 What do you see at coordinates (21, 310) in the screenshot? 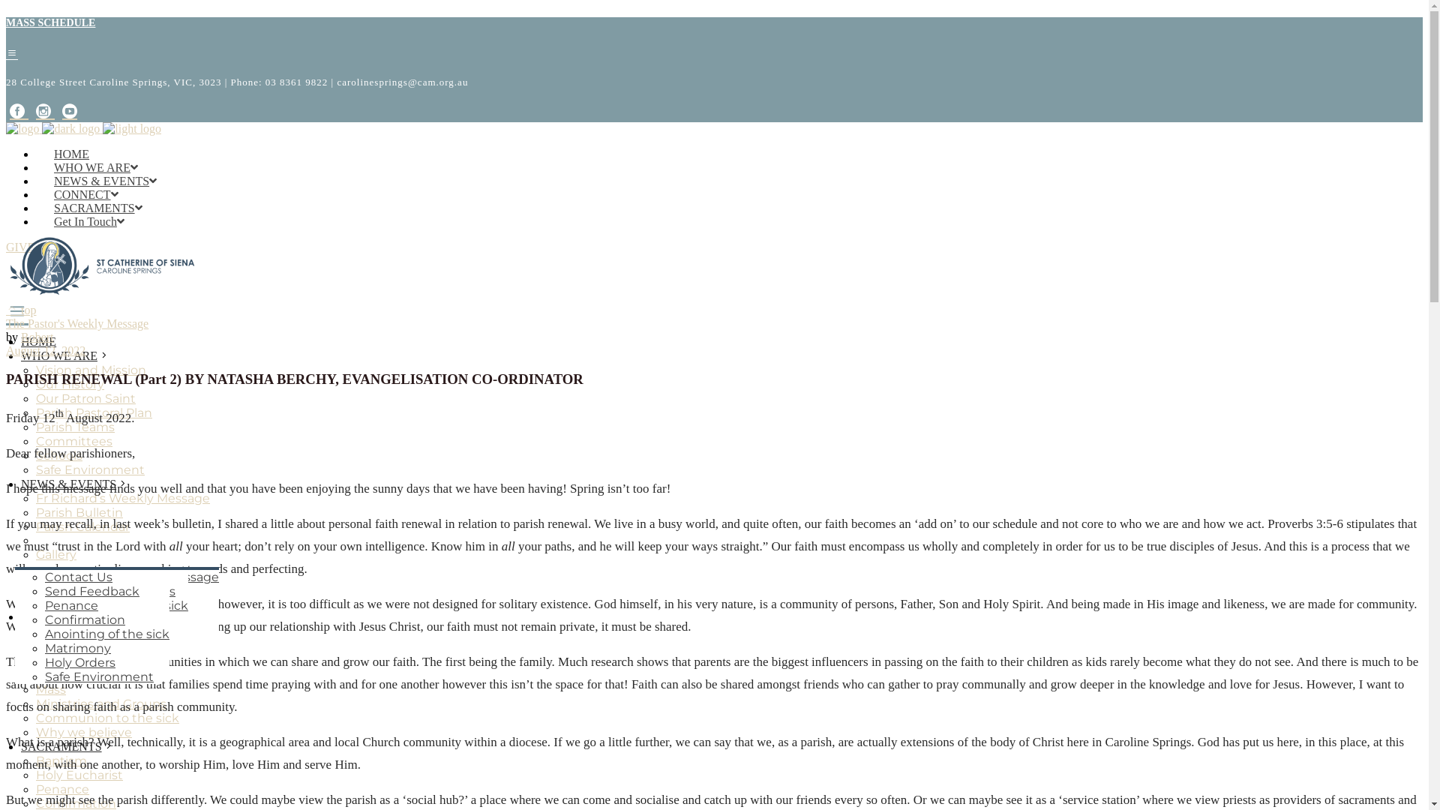
I see `top` at bounding box center [21, 310].